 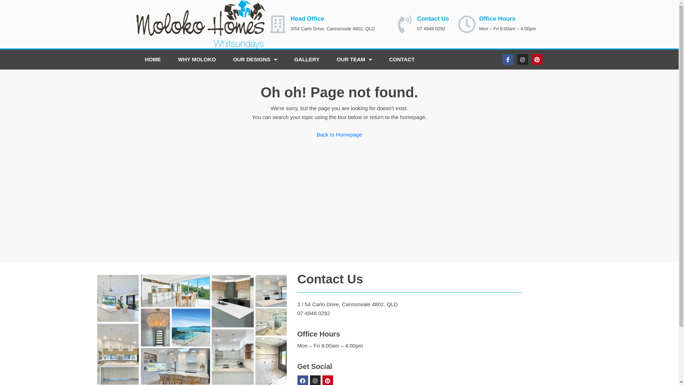 What do you see at coordinates (307, 60) in the screenshot?
I see `GALLERY` at bounding box center [307, 60].